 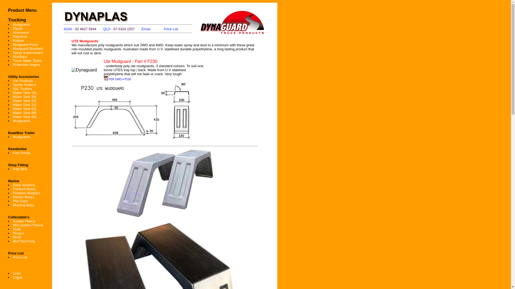 I want to click on Price List, so click(x=20, y=257).